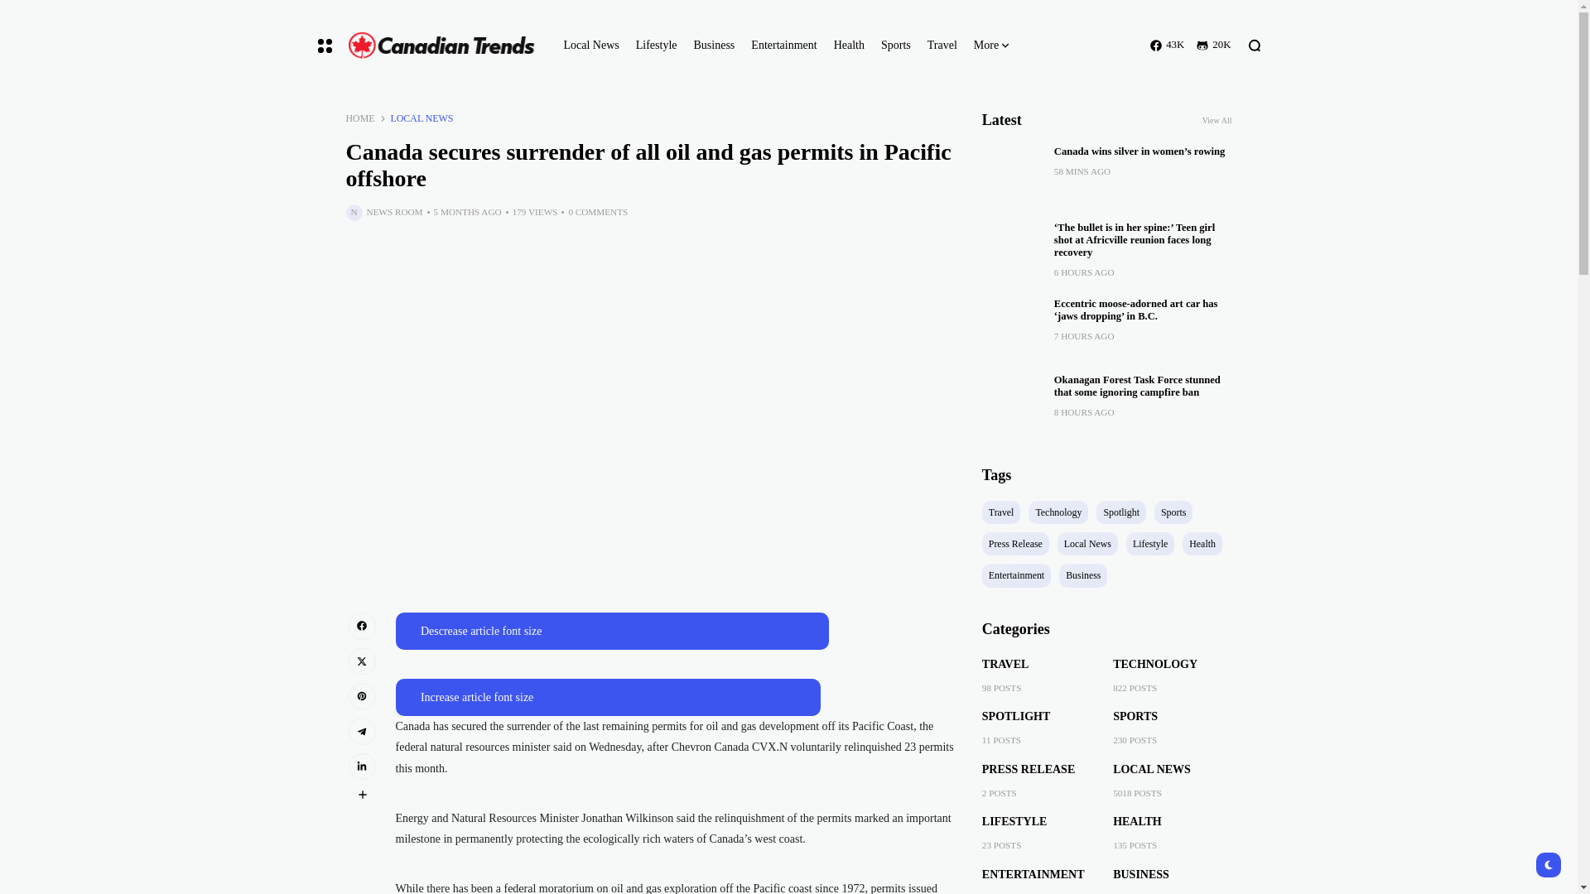  I want to click on 5 MONTHS AGO, so click(468, 212).